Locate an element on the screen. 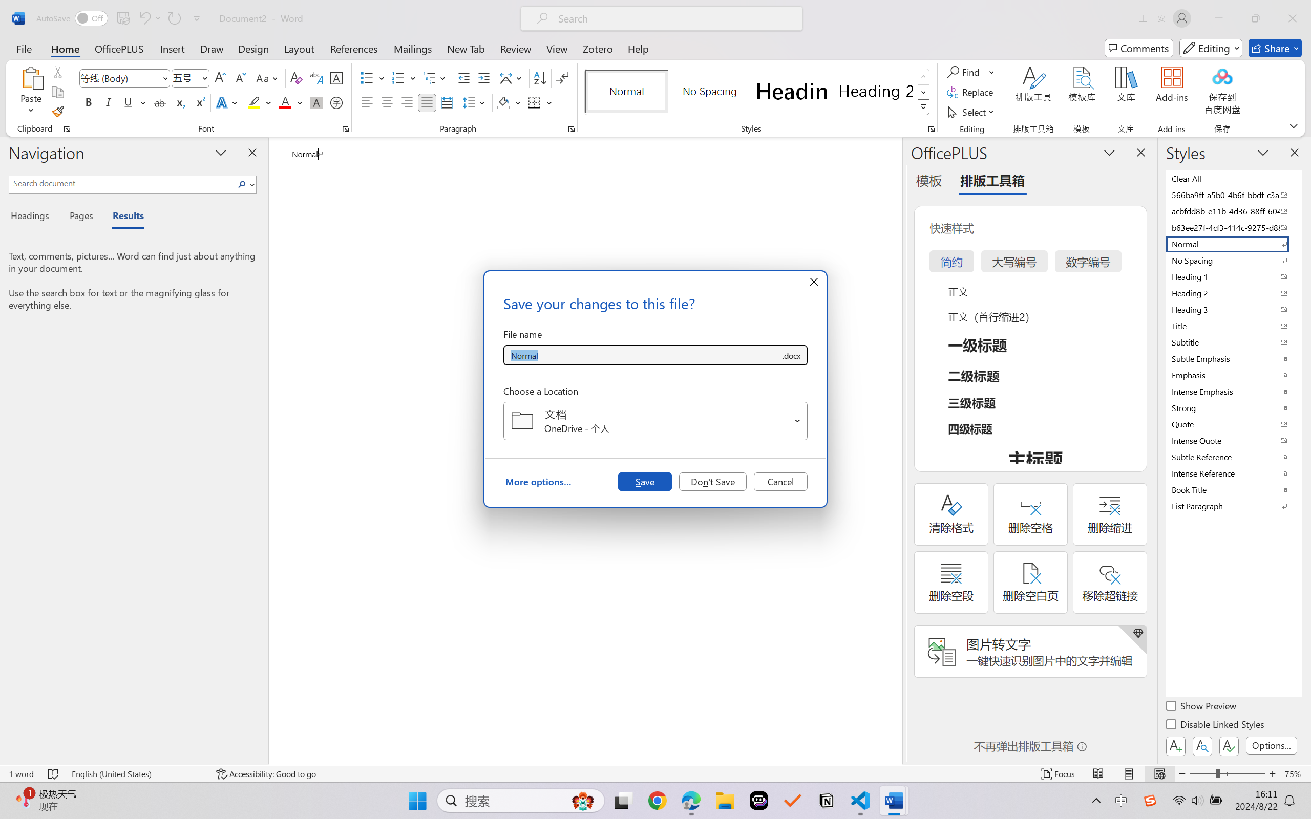 The height and width of the screenshot is (819, 1311). Heading 2 is located at coordinates (876, 91).